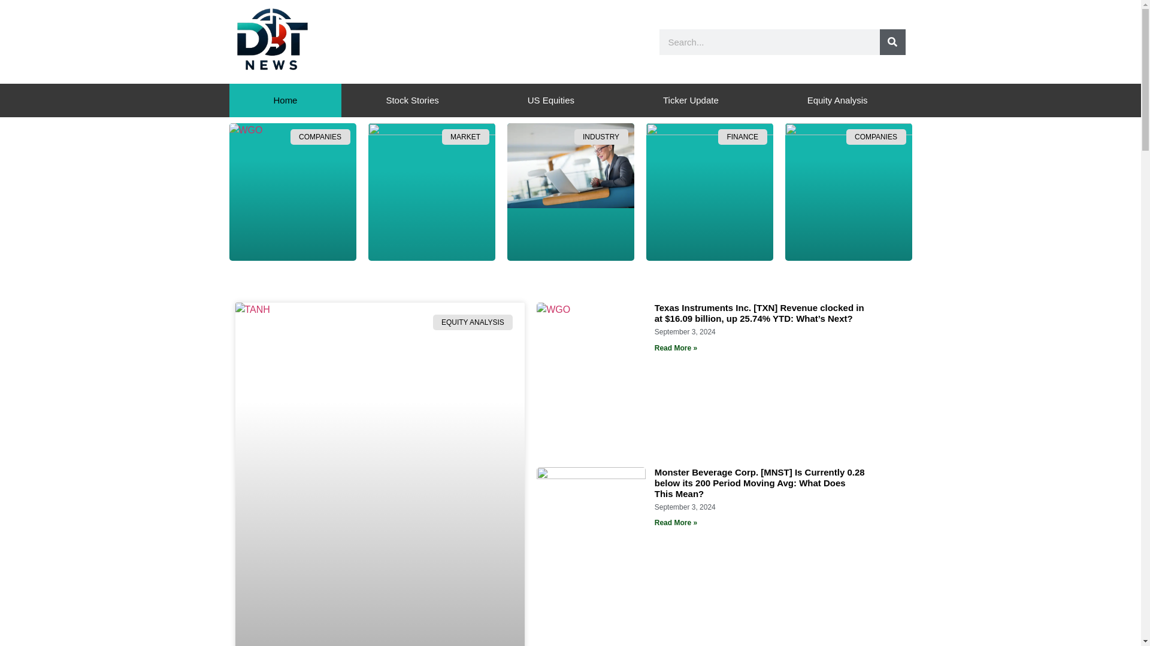 Image resolution: width=1150 pixels, height=646 pixels. Describe the element at coordinates (691, 100) in the screenshot. I see `Ticker Update` at that location.